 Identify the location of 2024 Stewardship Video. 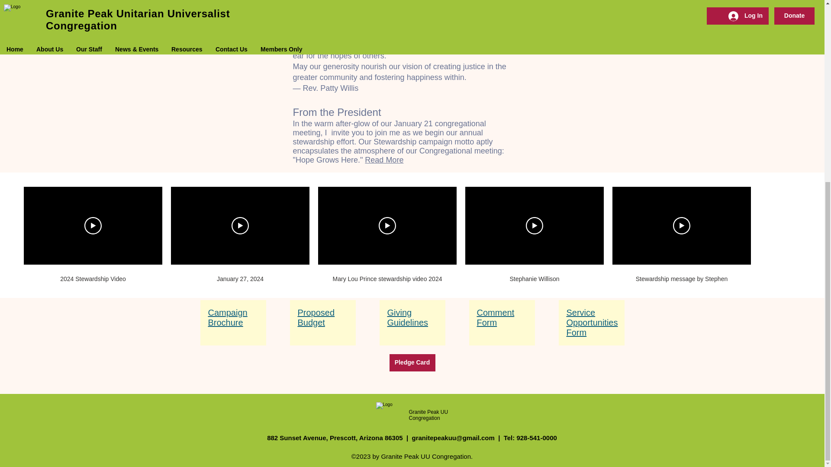
(93, 274).